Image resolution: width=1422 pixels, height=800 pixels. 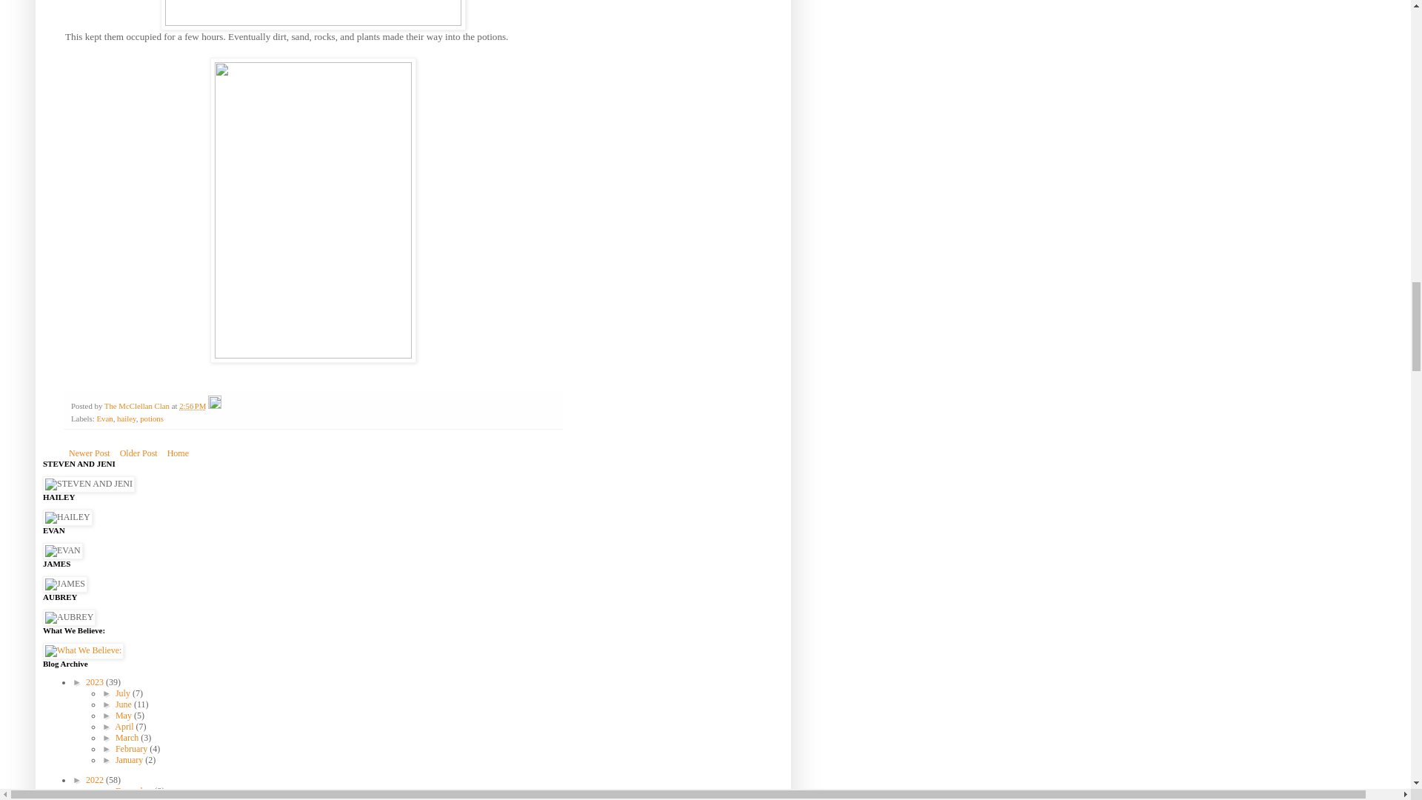 What do you see at coordinates (104, 419) in the screenshot?
I see `Evan` at bounding box center [104, 419].